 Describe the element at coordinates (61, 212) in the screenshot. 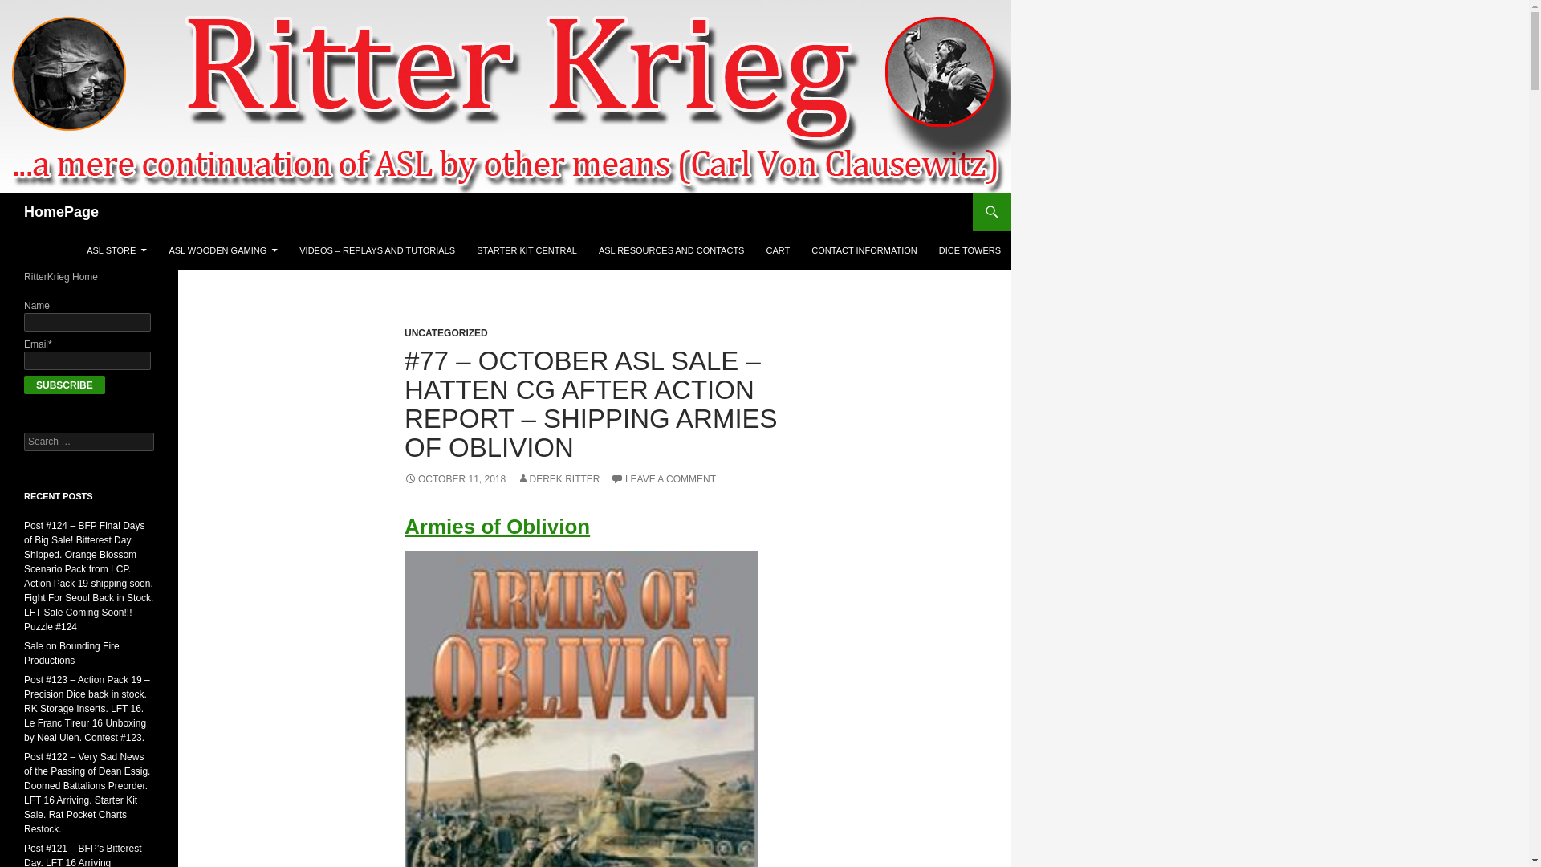

I see `HomePage` at that location.